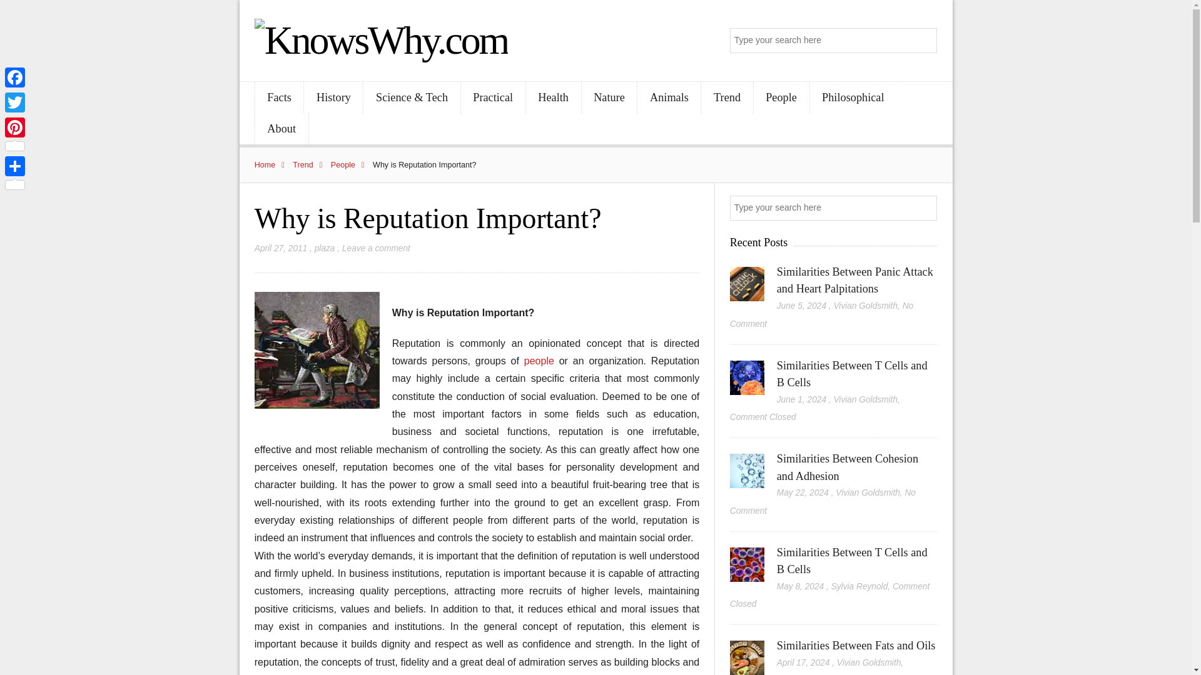  Describe the element at coordinates (553, 97) in the screenshot. I see `Health` at that location.